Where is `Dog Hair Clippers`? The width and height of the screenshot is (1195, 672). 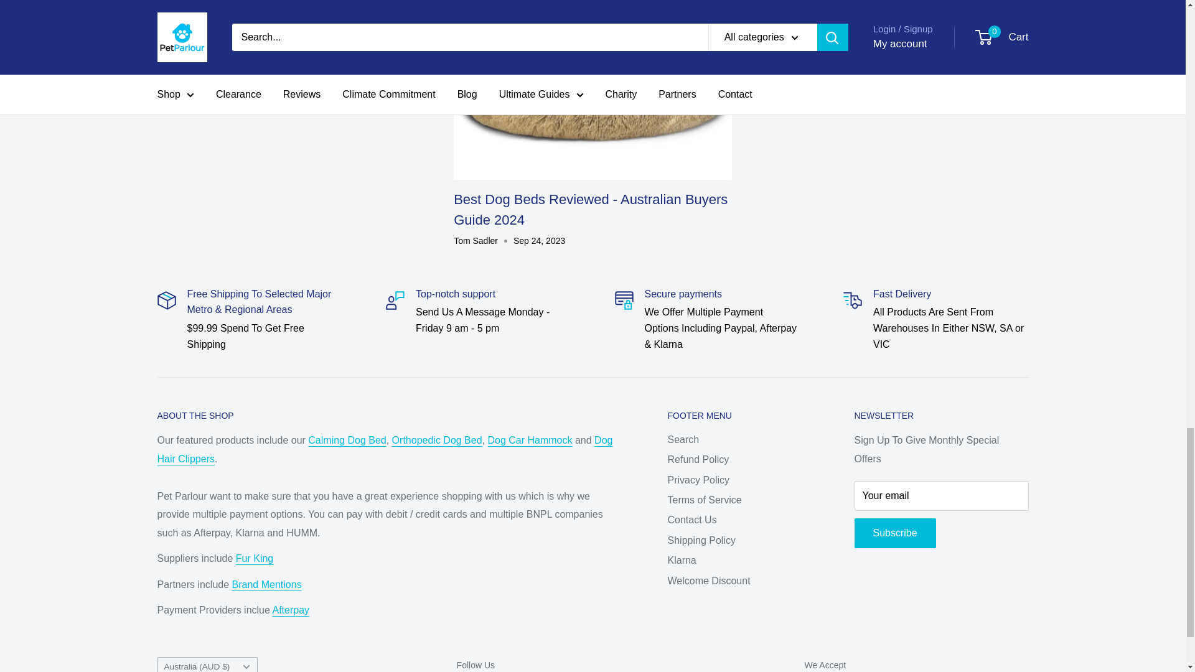
Dog Hair Clippers is located at coordinates (384, 449).